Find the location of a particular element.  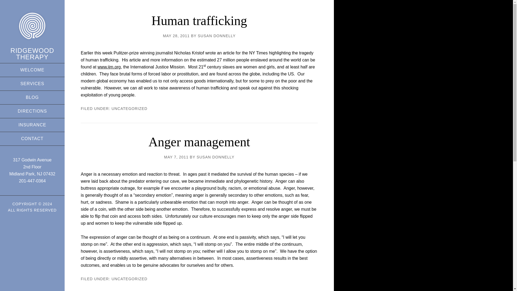

SERVICES is located at coordinates (32, 84).